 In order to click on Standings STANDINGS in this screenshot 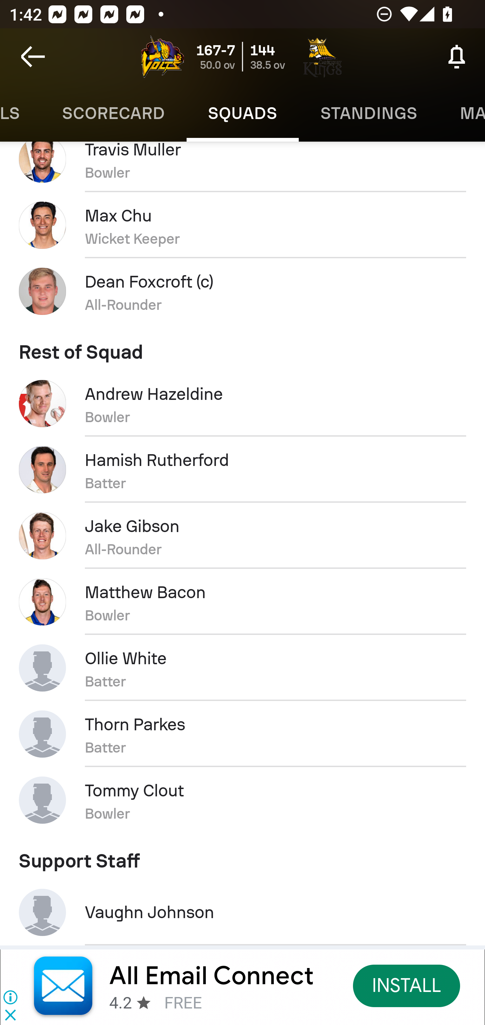, I will do `click(368, 113)`.